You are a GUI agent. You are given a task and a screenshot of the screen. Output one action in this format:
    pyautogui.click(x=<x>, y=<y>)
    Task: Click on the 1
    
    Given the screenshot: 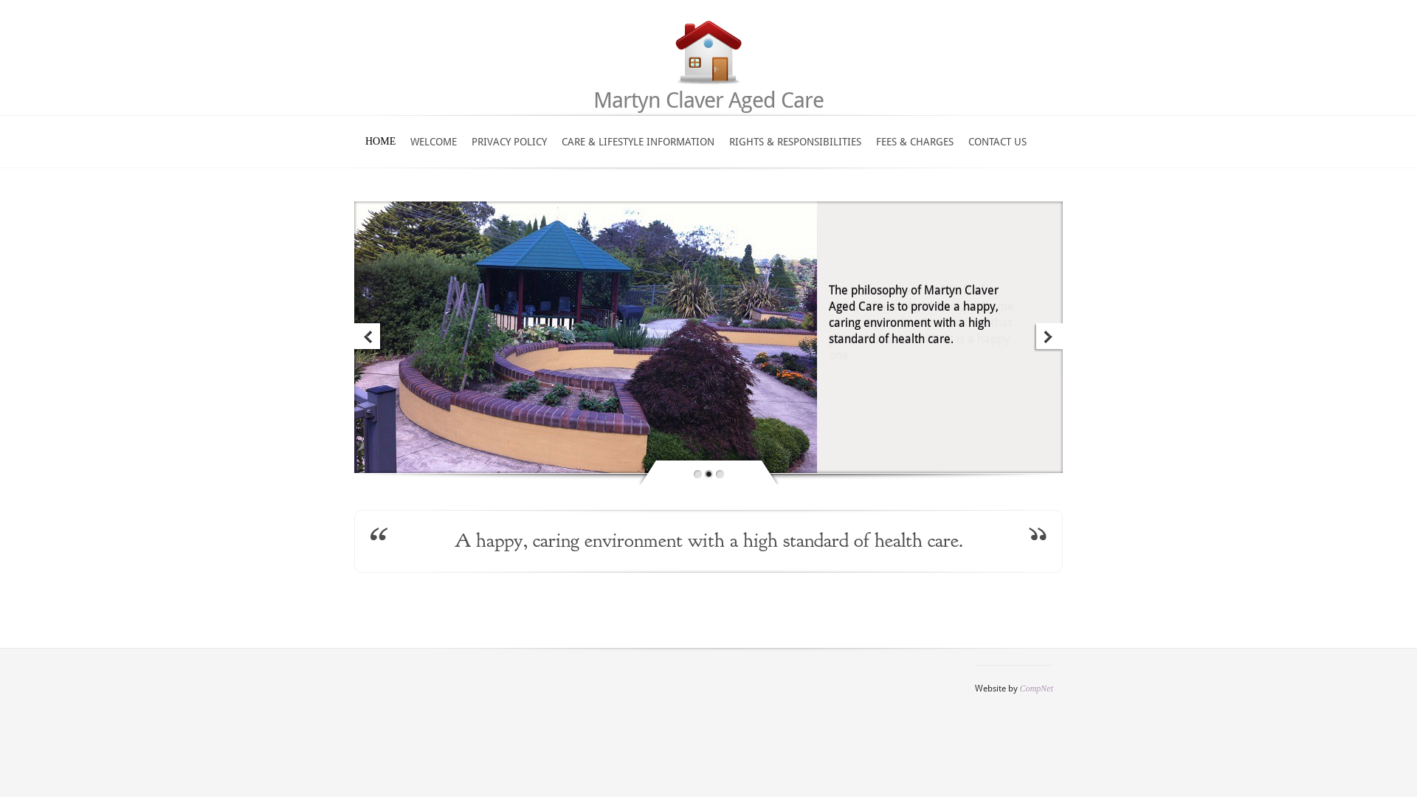 What is the action you would take?
    pyautogui.click(x=695, y=486)
    